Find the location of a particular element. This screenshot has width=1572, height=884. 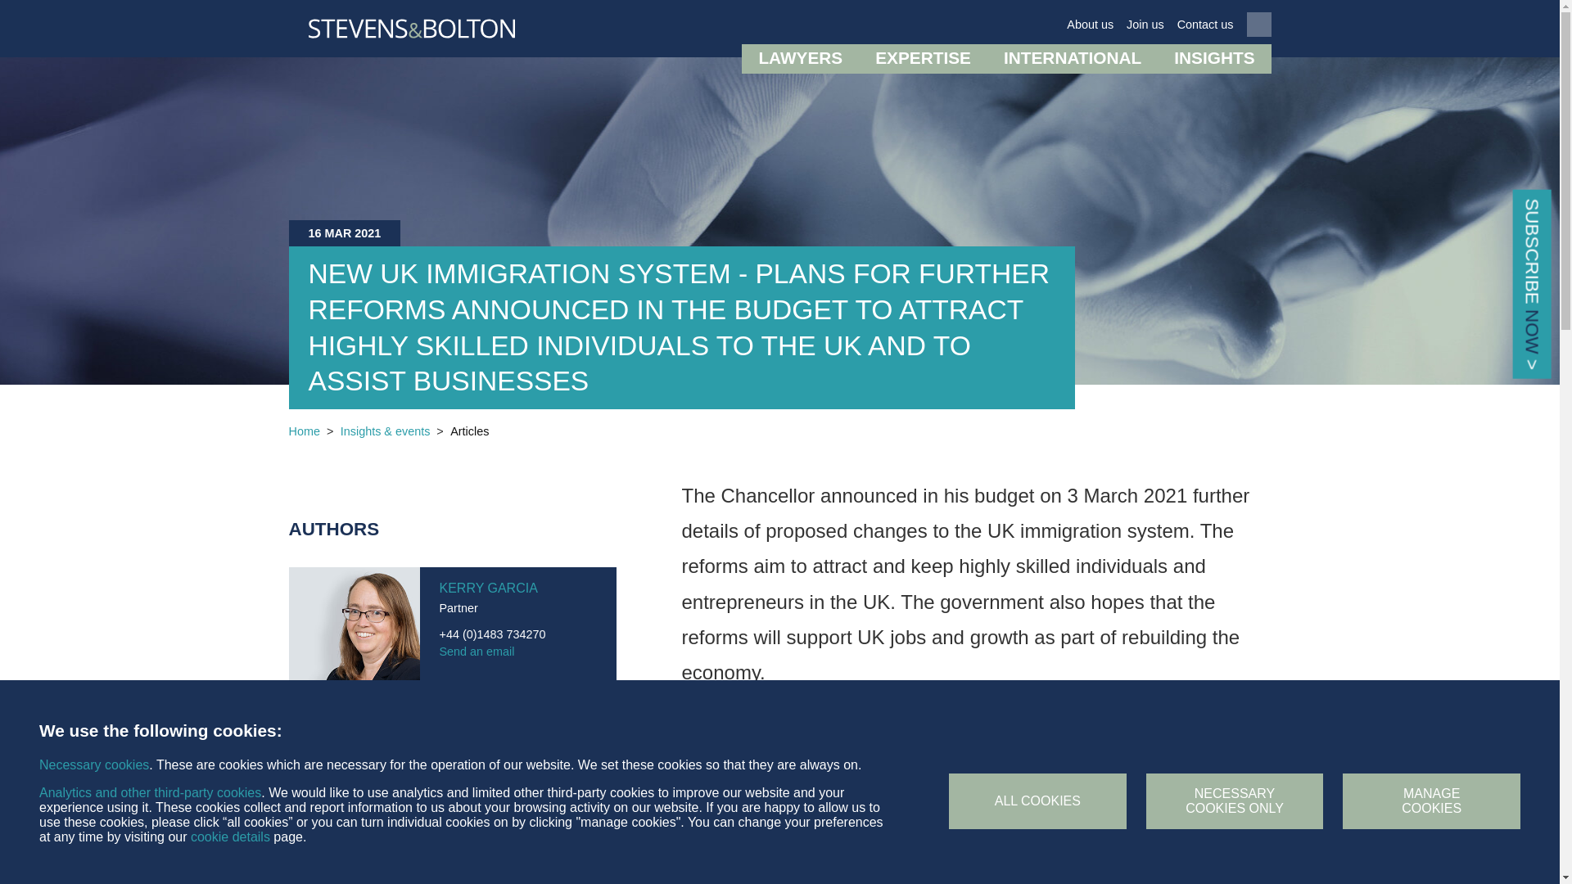

KERRY GARCIA is located at coordinates (488, 589).